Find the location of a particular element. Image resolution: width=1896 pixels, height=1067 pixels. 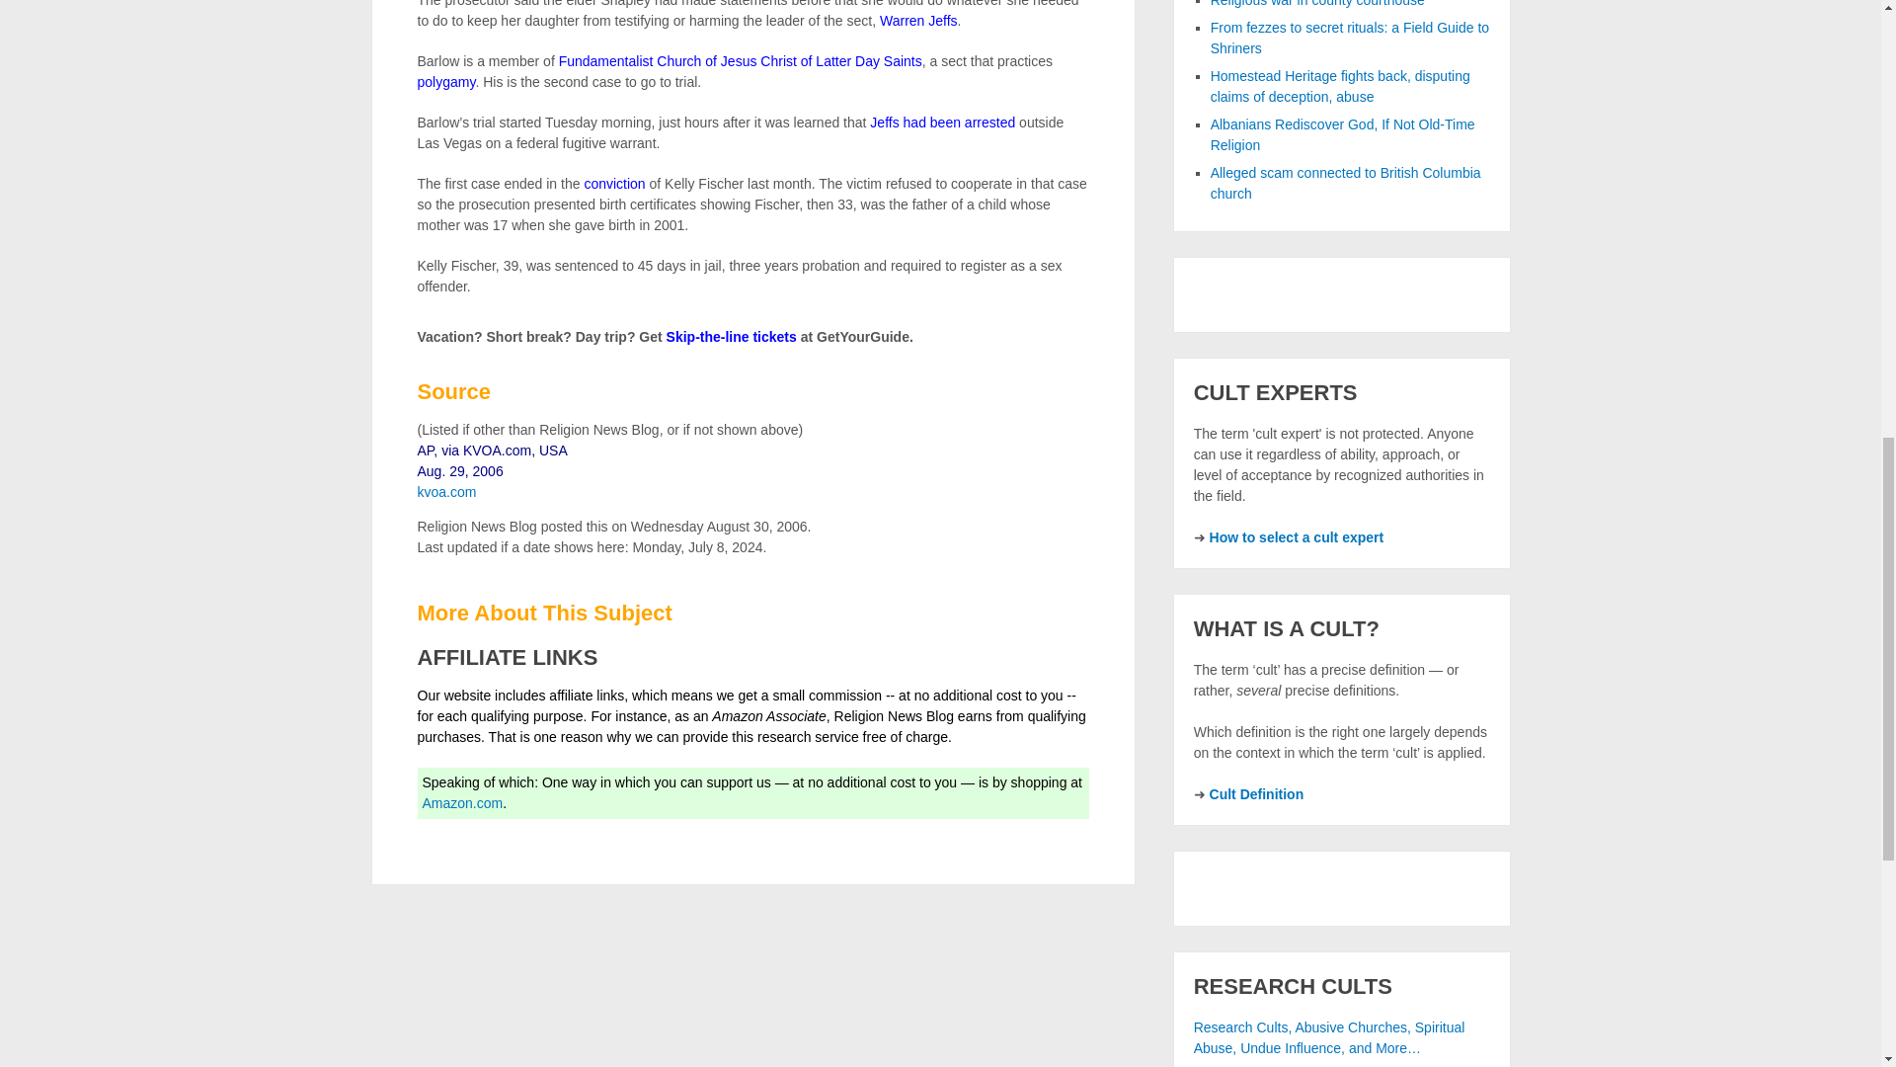

Religious war in county courthouse is located at coordinates (1317, 4).